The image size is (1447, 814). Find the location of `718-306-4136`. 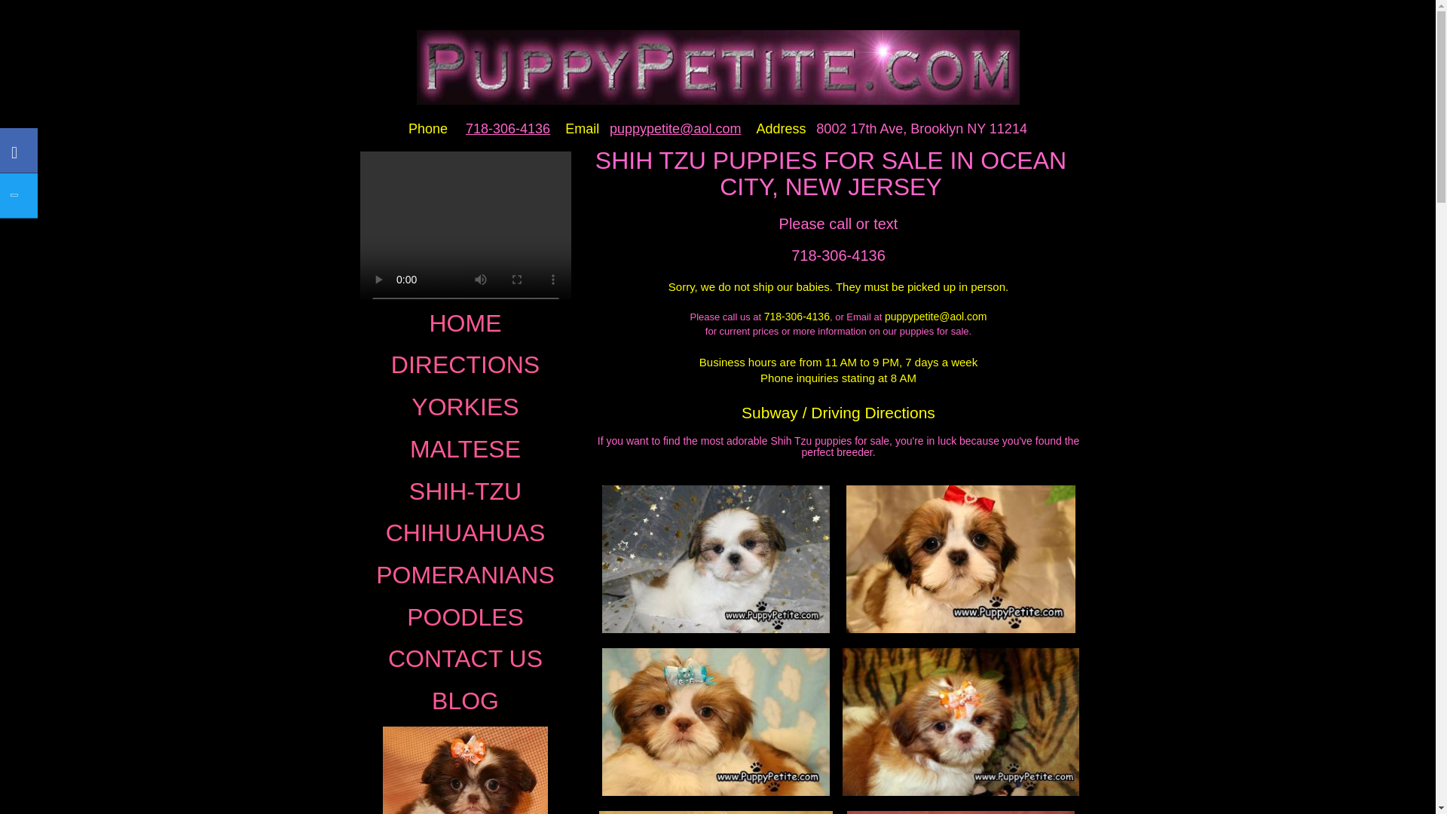

718-306-4136 is located at coordinates (796, 317).